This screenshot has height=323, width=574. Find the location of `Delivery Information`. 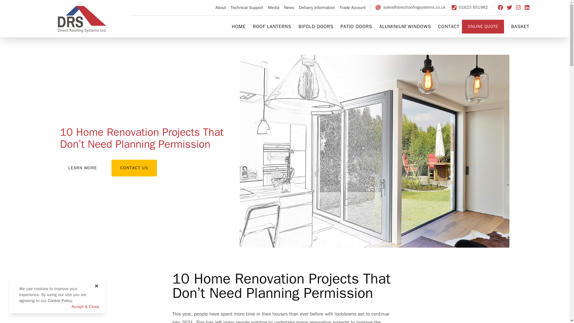

Delivery Information is located at coordinates (316, 8).